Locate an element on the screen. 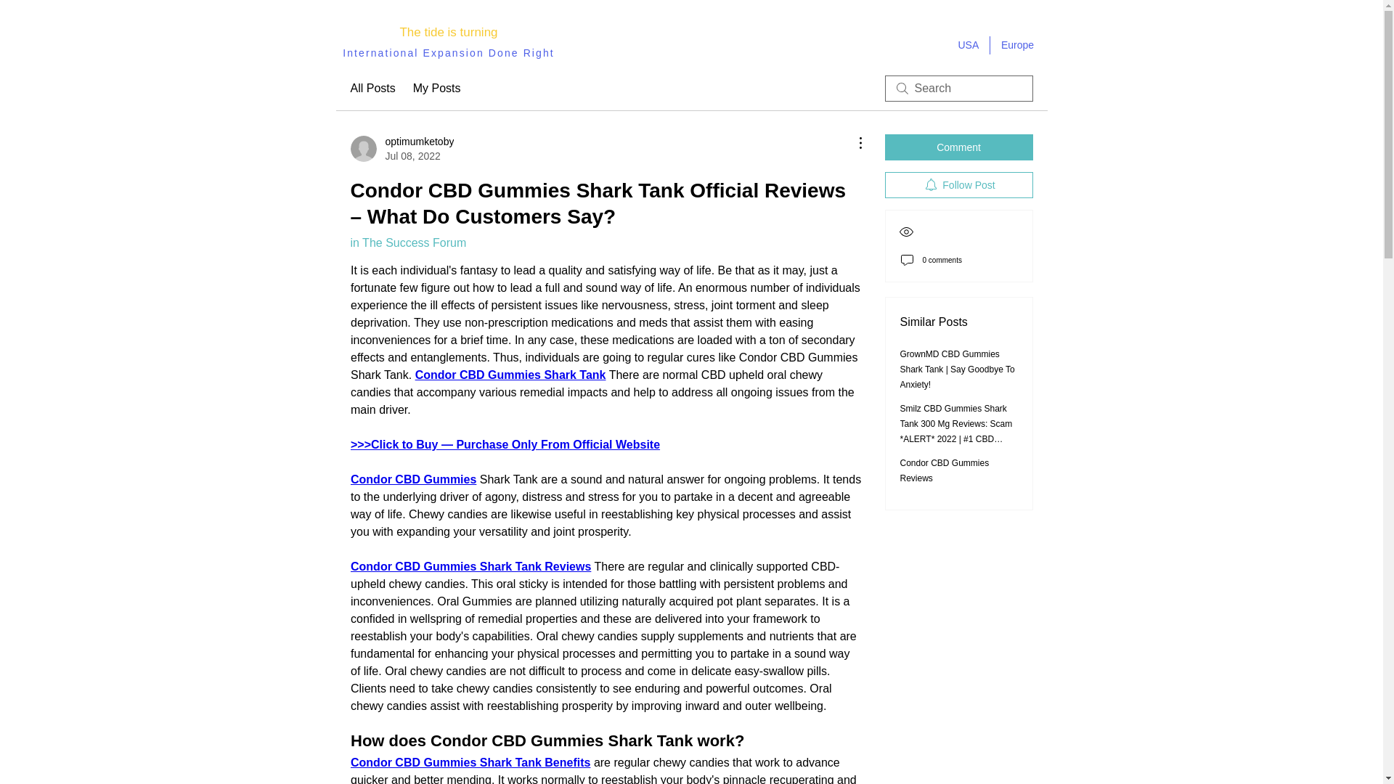 The width and height of the screenshot is (1394, 784). Europe is located at coordinates (1018, 45).